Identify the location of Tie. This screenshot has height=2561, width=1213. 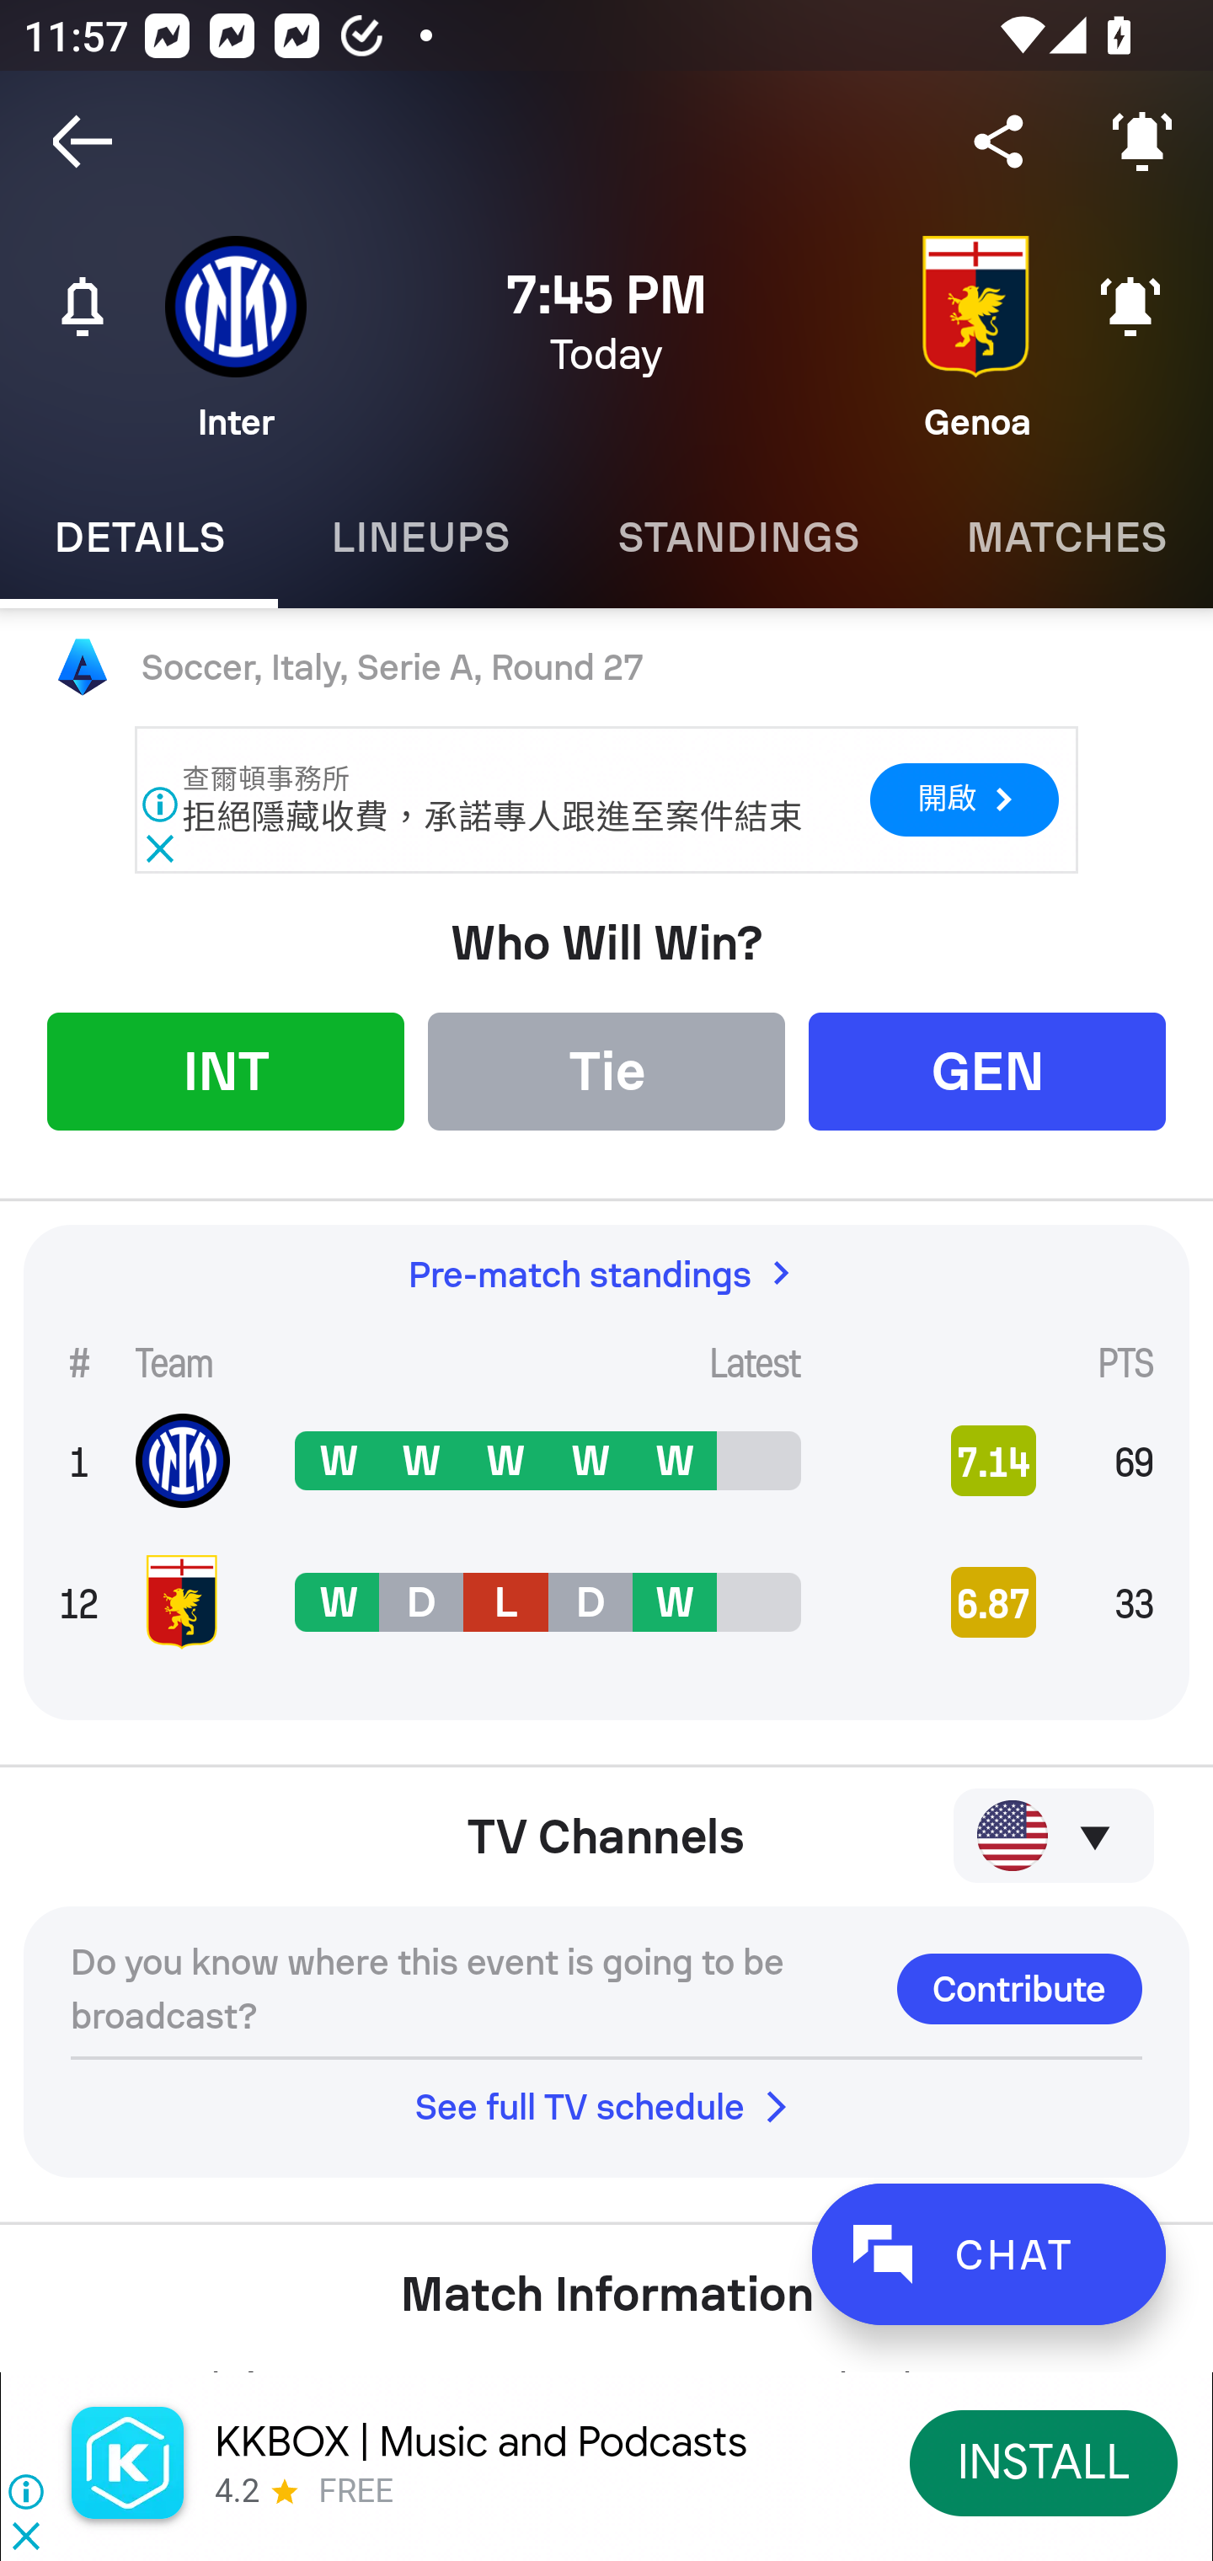
(606, 1070).